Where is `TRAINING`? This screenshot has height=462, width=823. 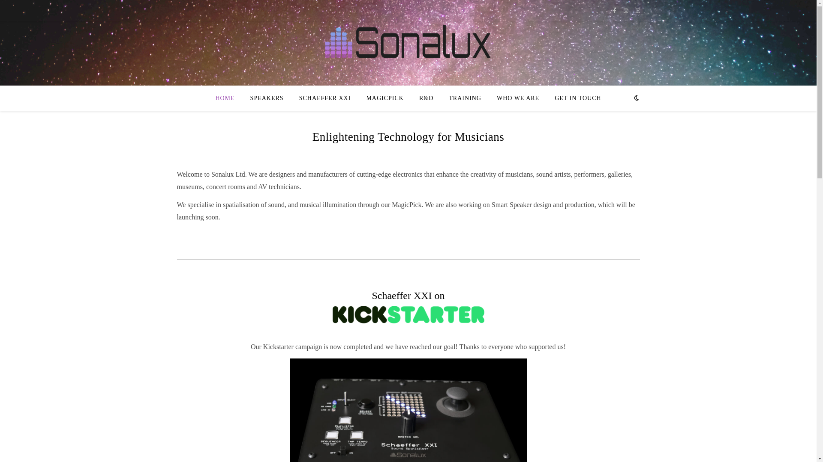 TRAINING is located at coordinates (465, 98).